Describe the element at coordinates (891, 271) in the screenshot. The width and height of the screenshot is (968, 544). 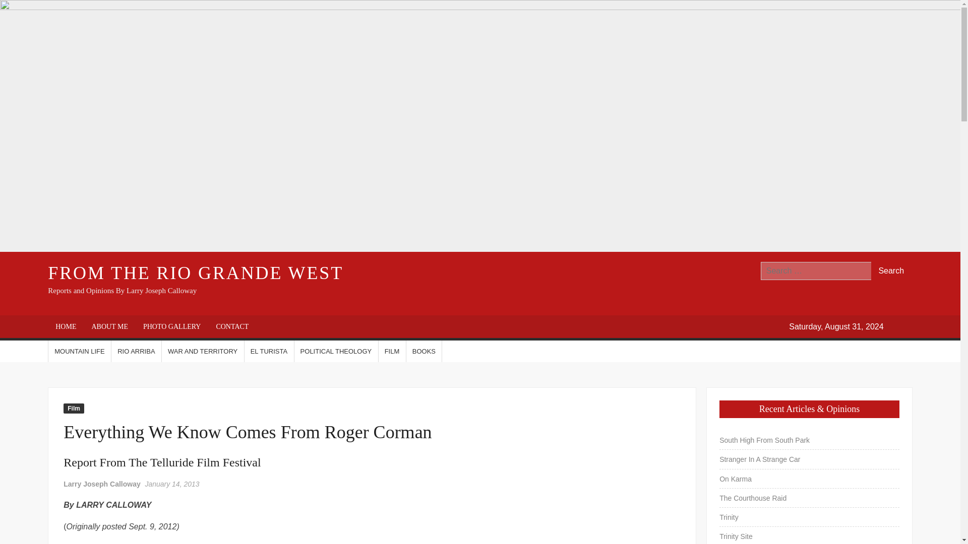
I see `Search` at that location.